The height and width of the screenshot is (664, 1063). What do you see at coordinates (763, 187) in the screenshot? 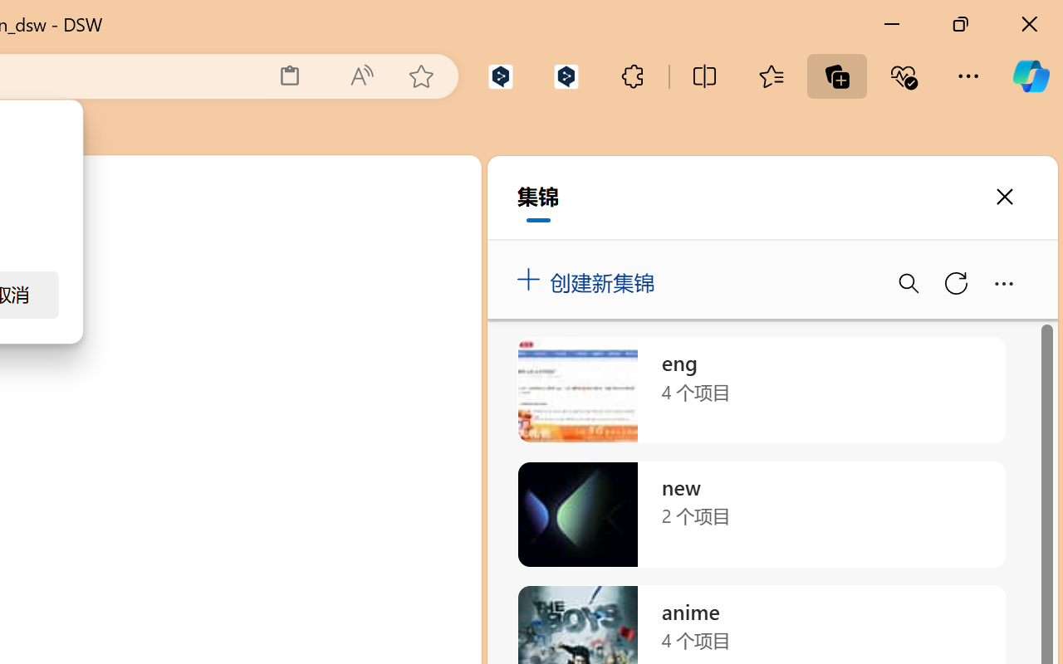
I see `C27.6% M12.2% G10.0%` at bounding box center [763, 187].